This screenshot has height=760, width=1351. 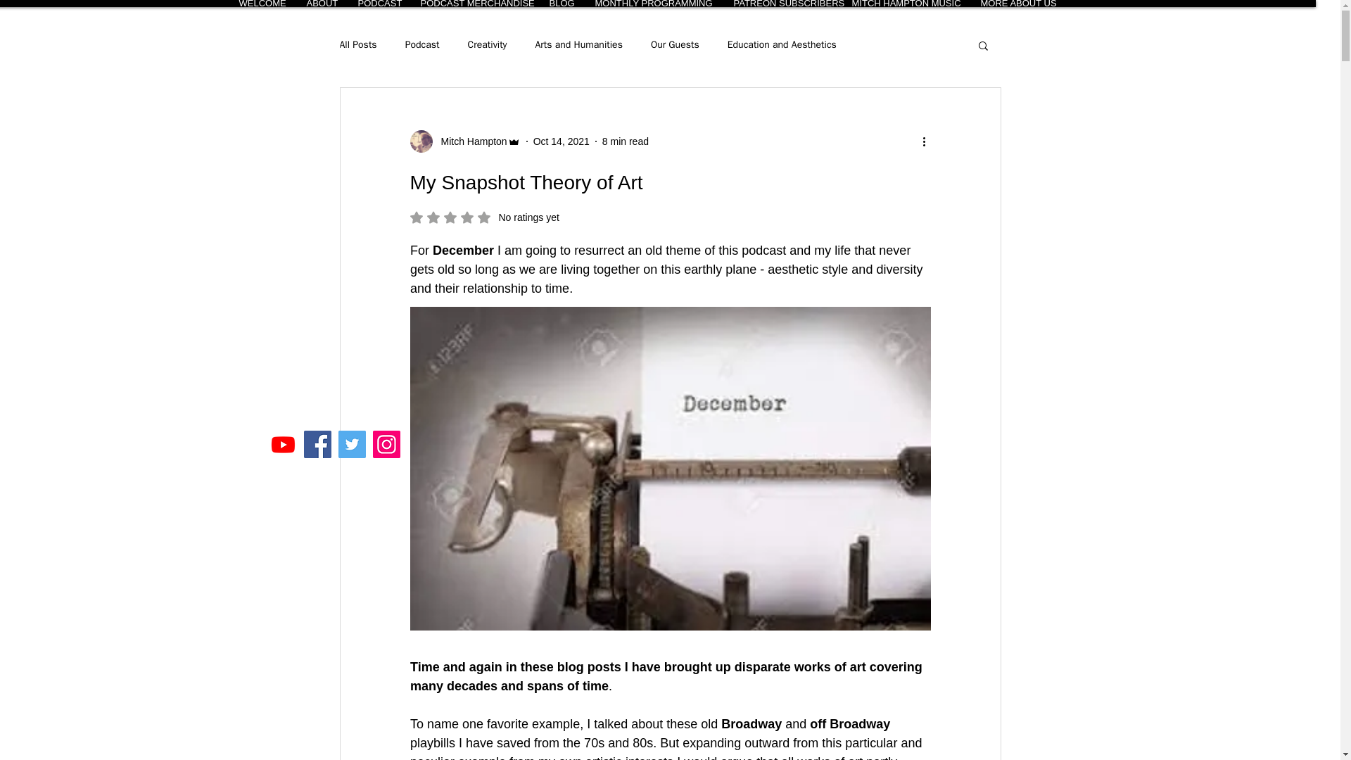 What do you see at coordinates (782, 45) in the screenshot?
I see `Education and Aesthetics` at bounding box center [782, 45].